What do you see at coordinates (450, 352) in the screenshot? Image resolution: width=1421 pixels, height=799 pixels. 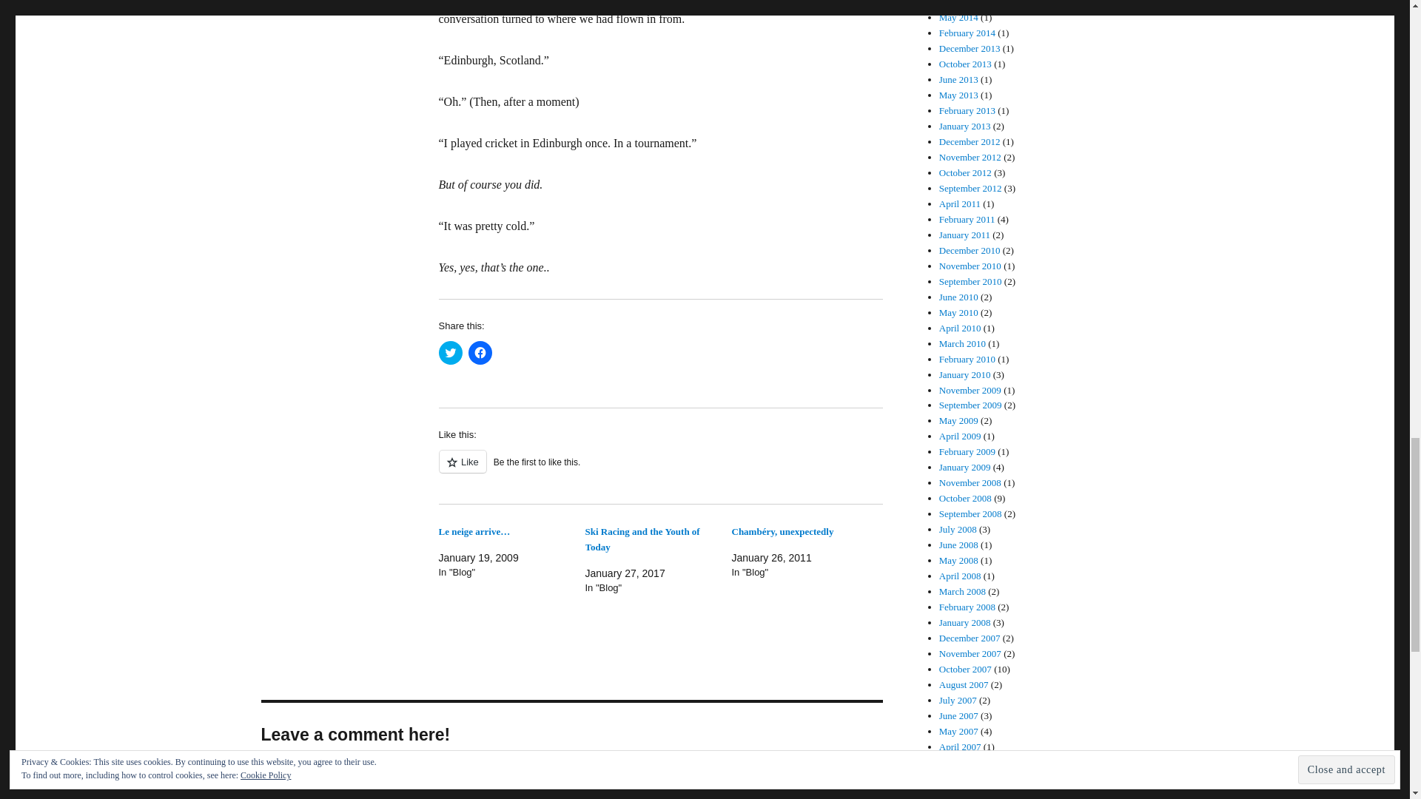 I see `Click to share on Twitter` at bounding box center [450, 352].